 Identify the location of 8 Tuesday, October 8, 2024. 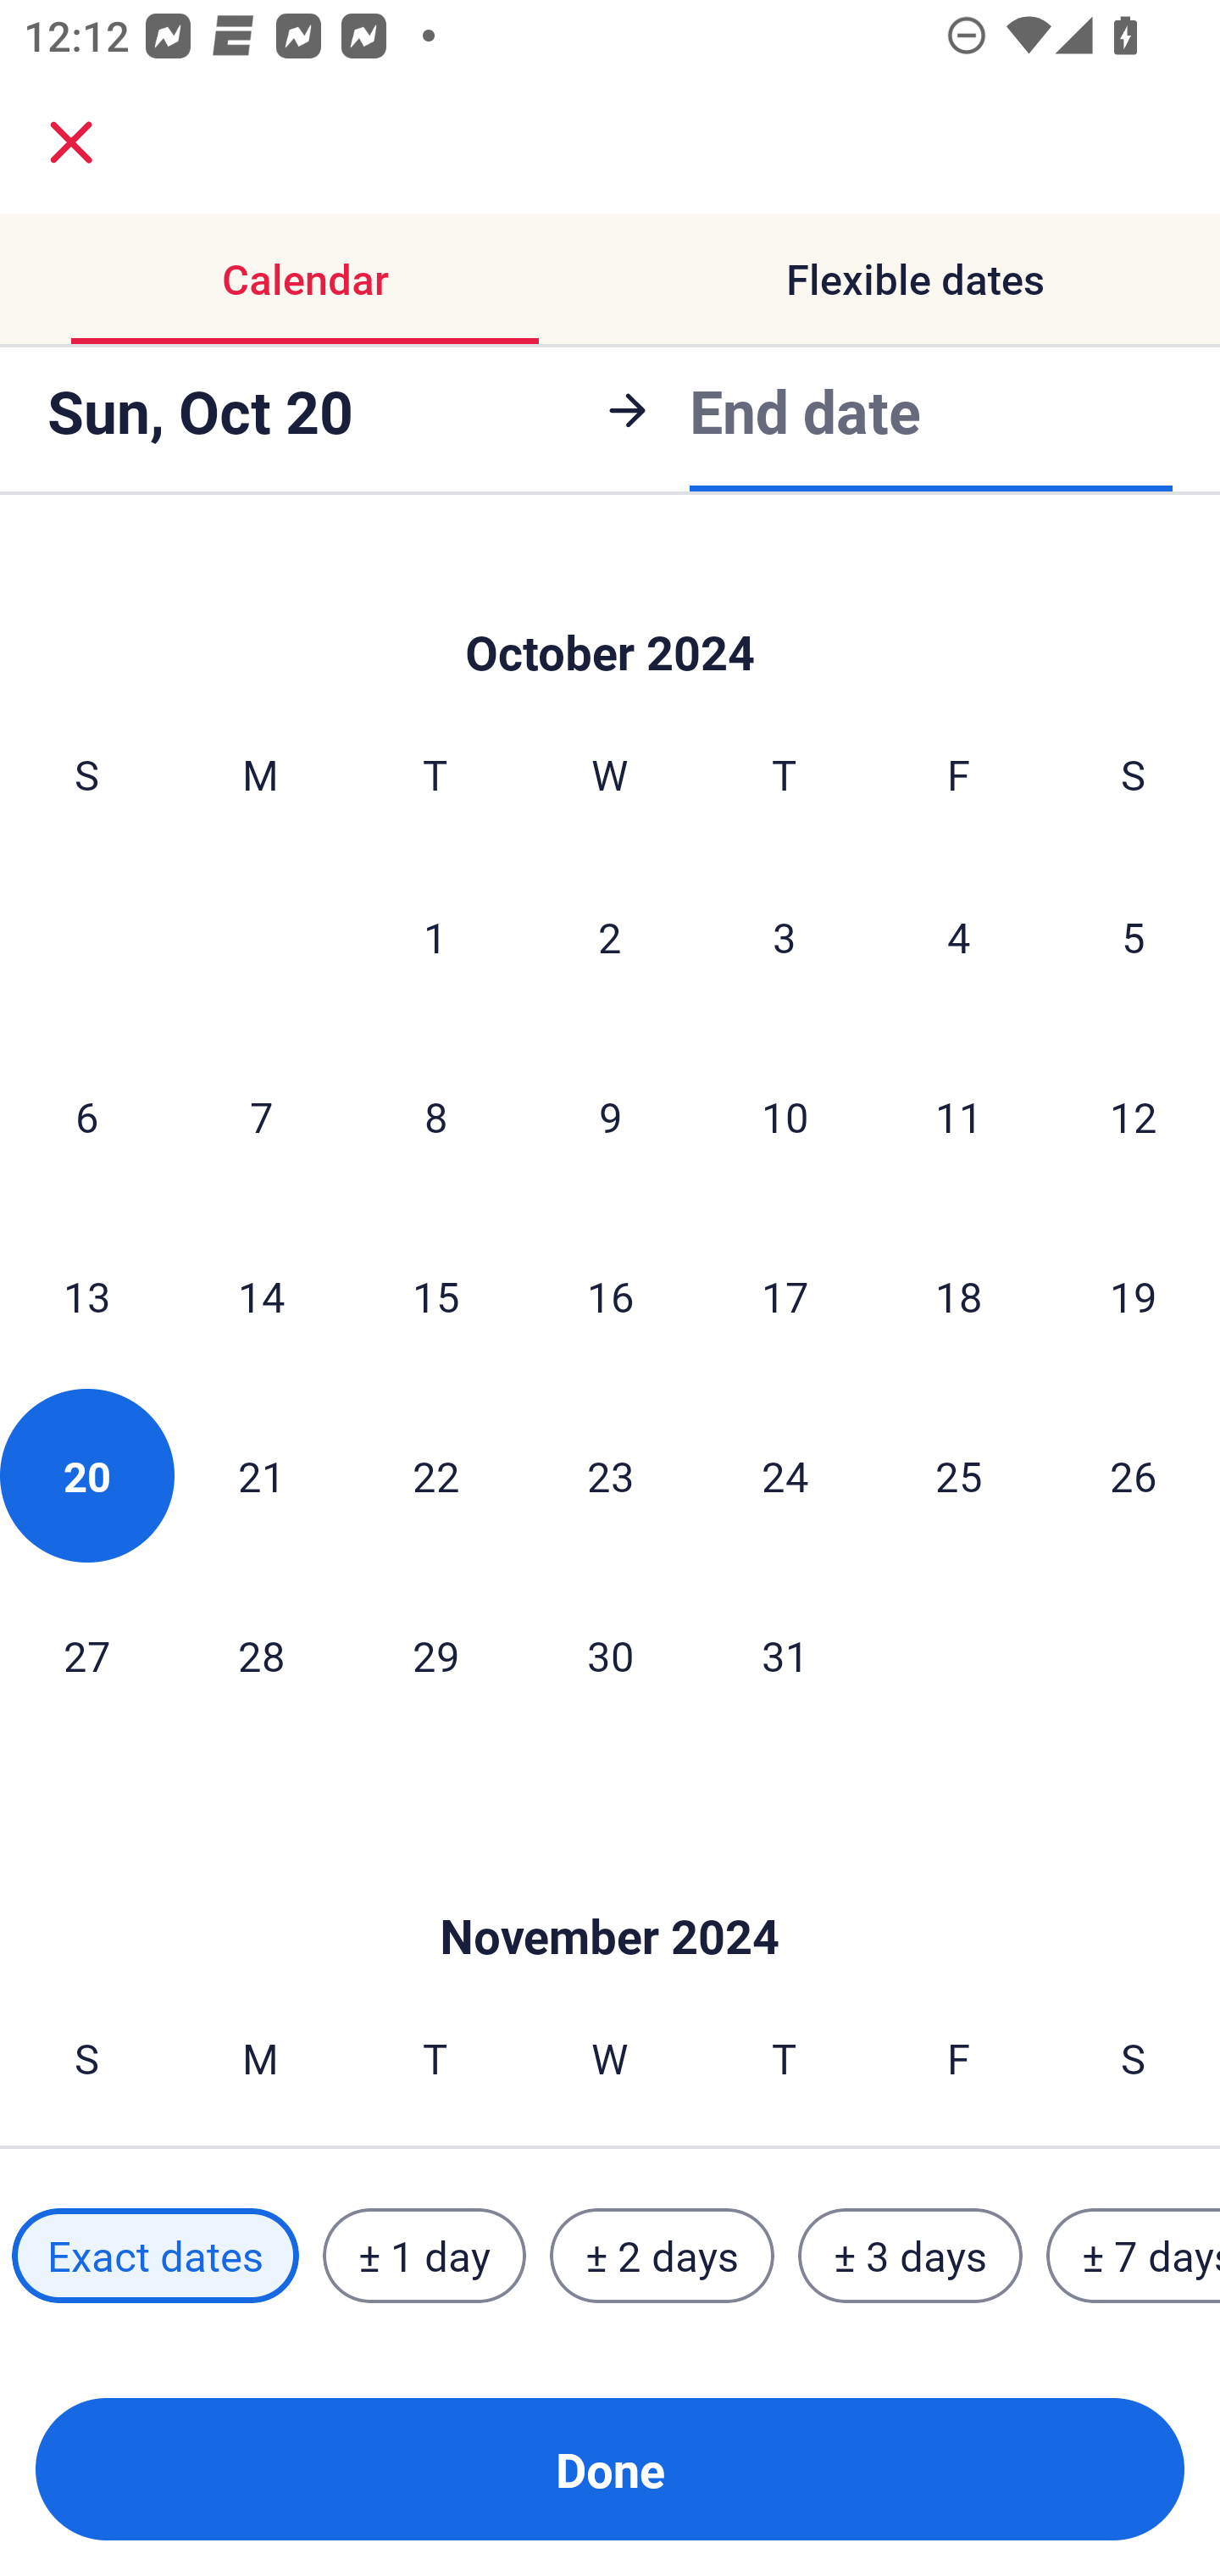
(435, 1117).